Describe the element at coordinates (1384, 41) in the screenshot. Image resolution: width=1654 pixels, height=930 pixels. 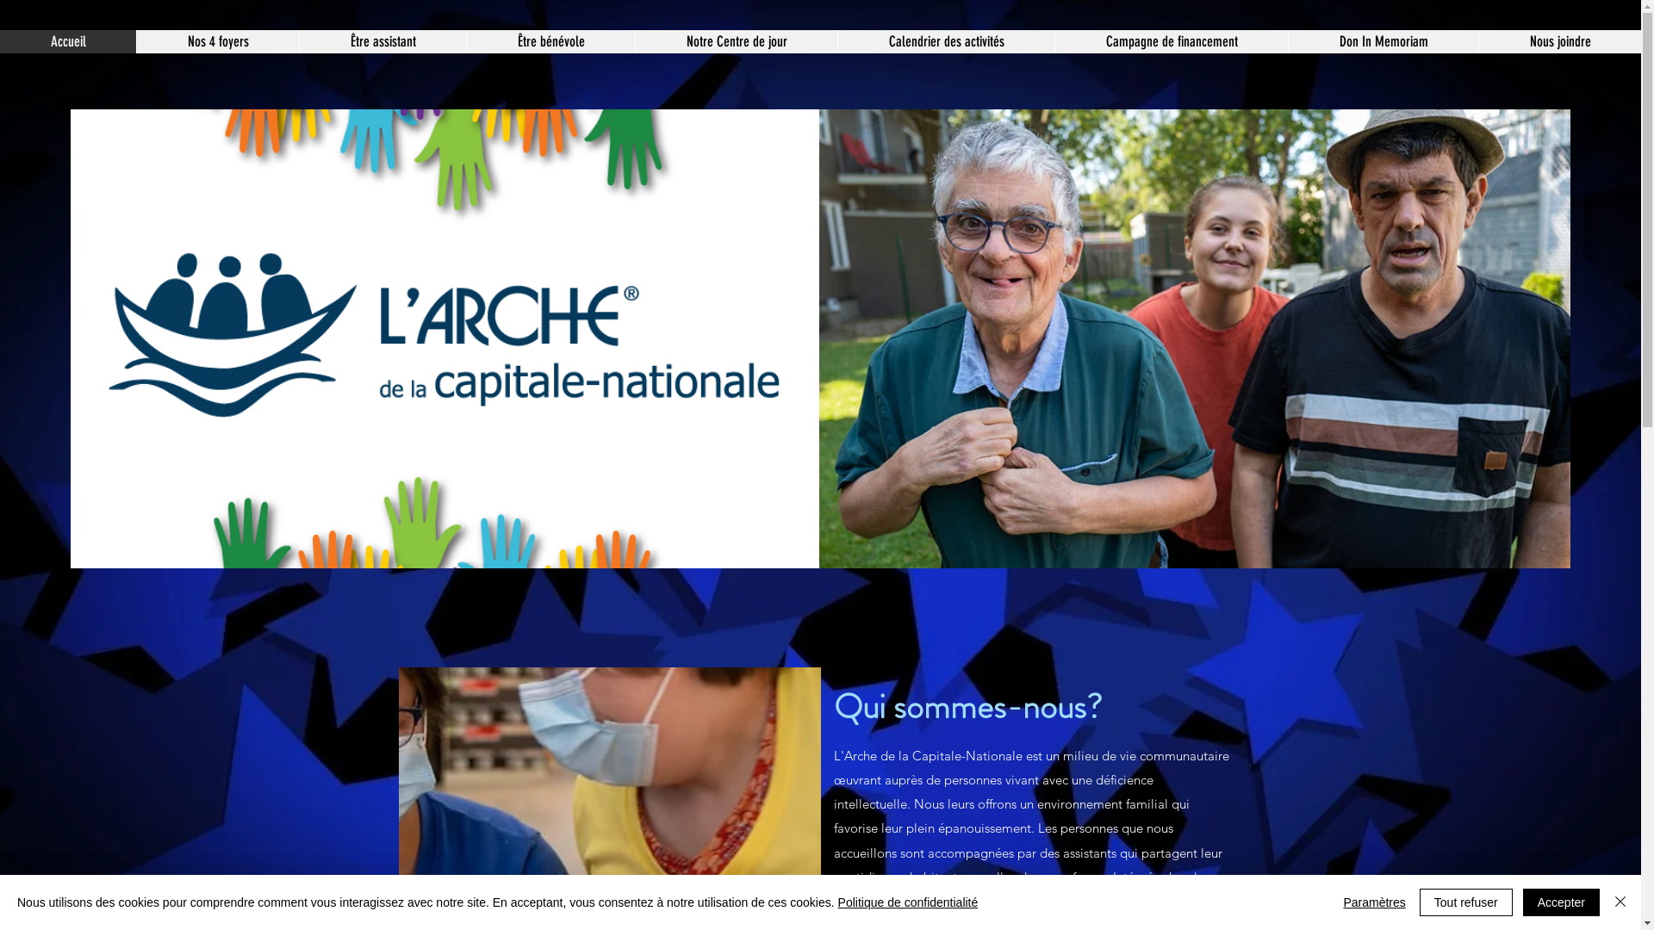
I see `Don In Memoriam` at that location.